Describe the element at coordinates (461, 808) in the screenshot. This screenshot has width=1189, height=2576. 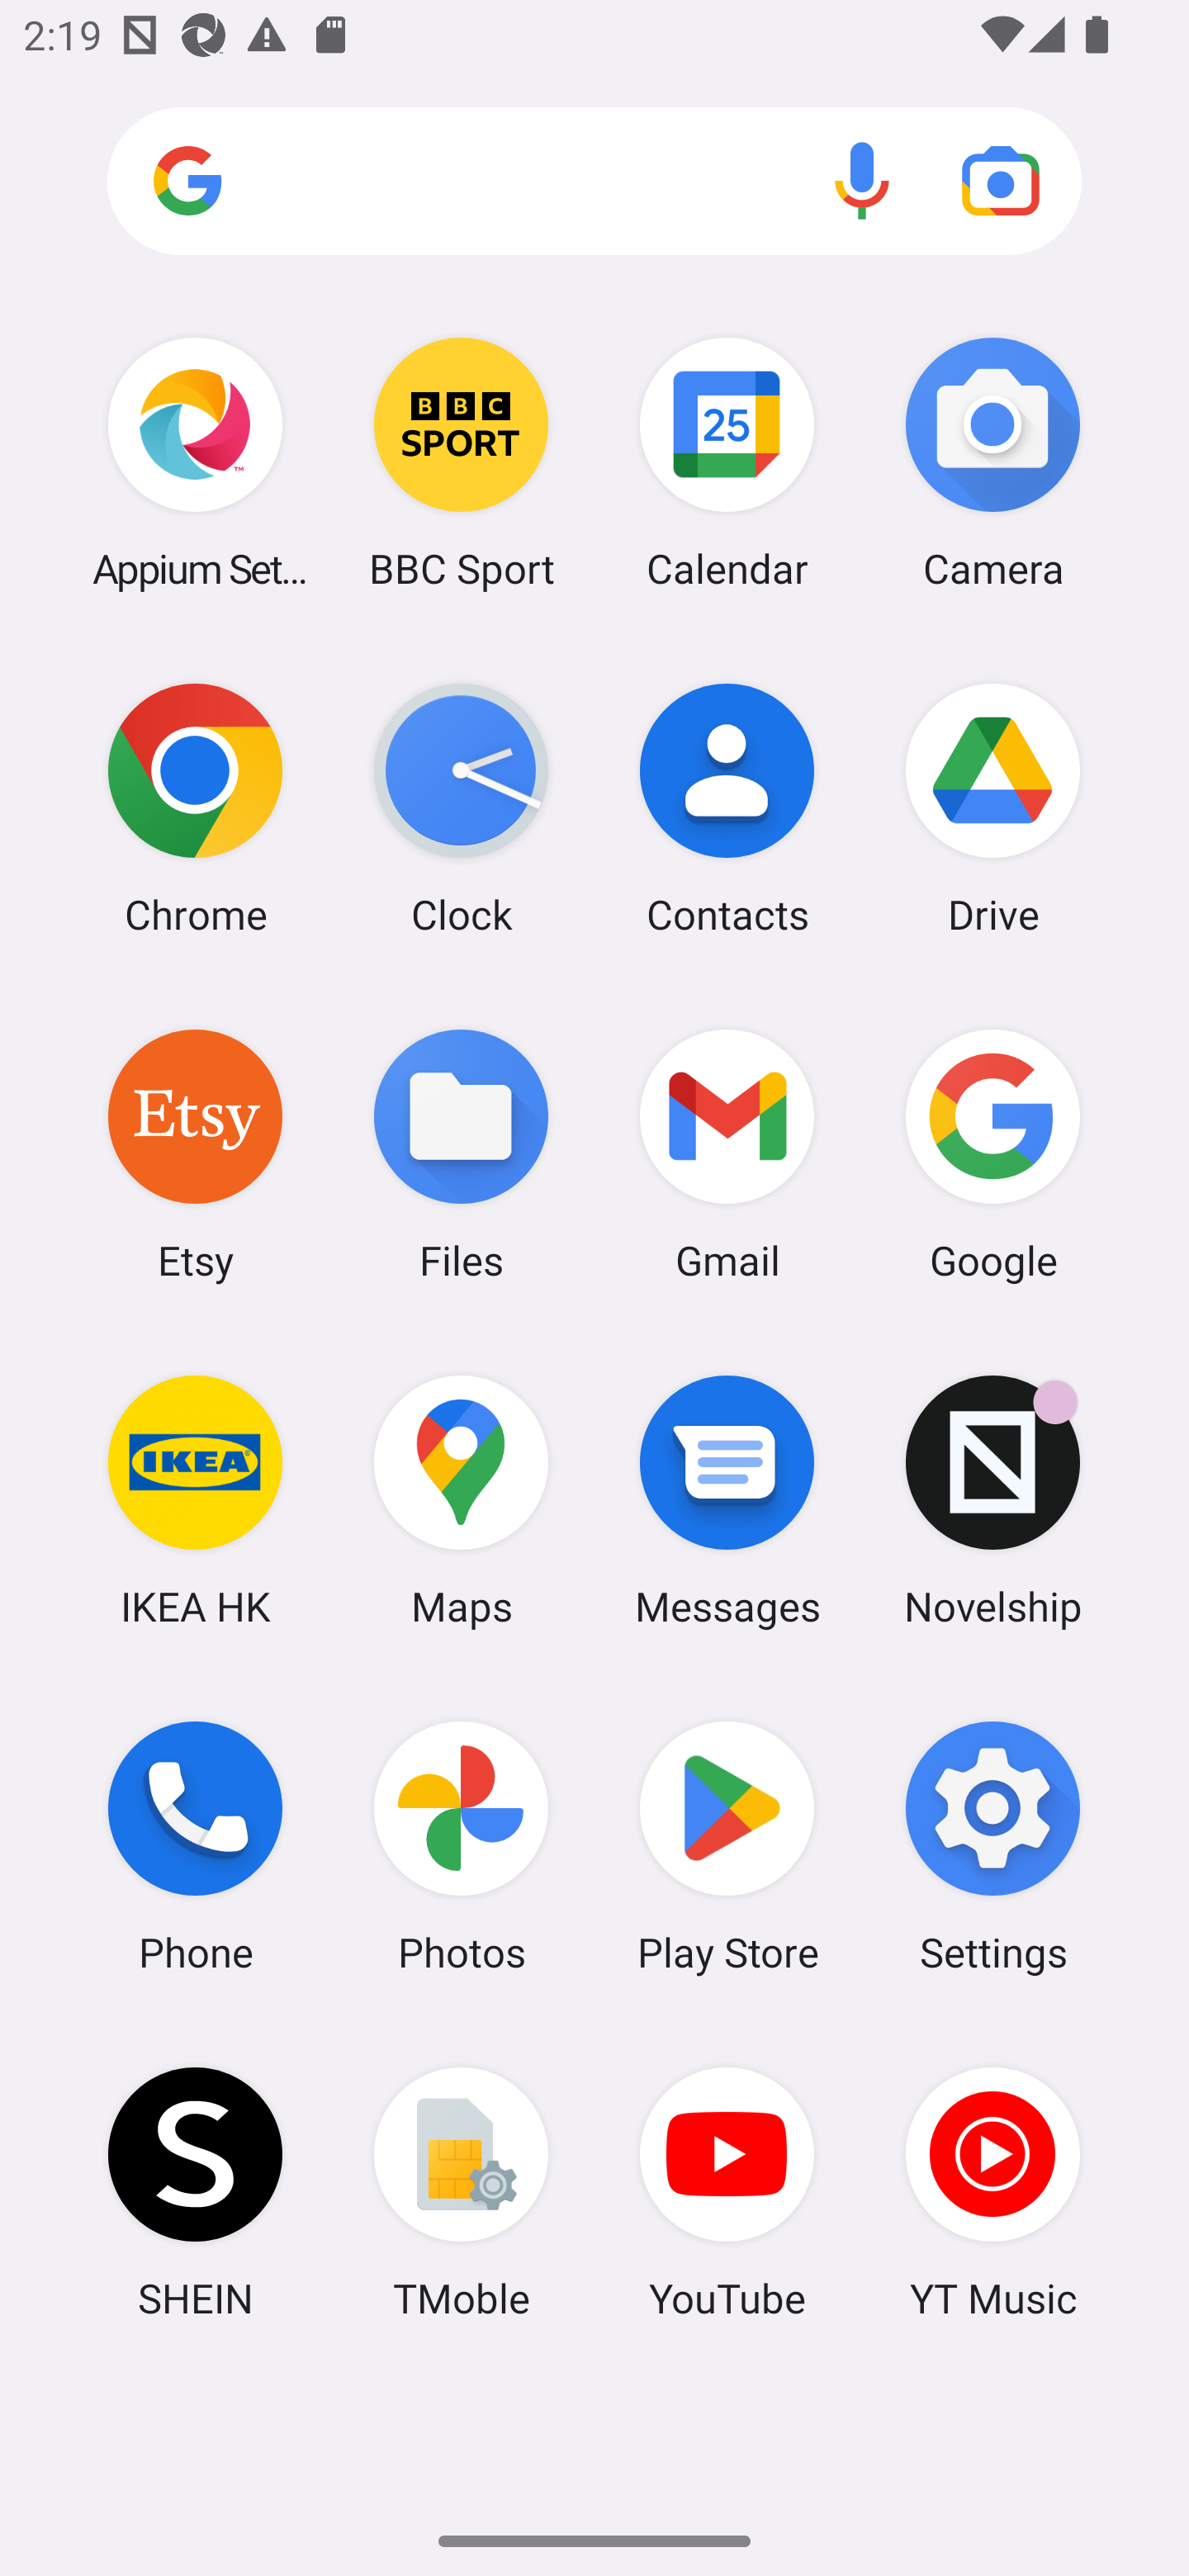
I see `Clock` at that location.